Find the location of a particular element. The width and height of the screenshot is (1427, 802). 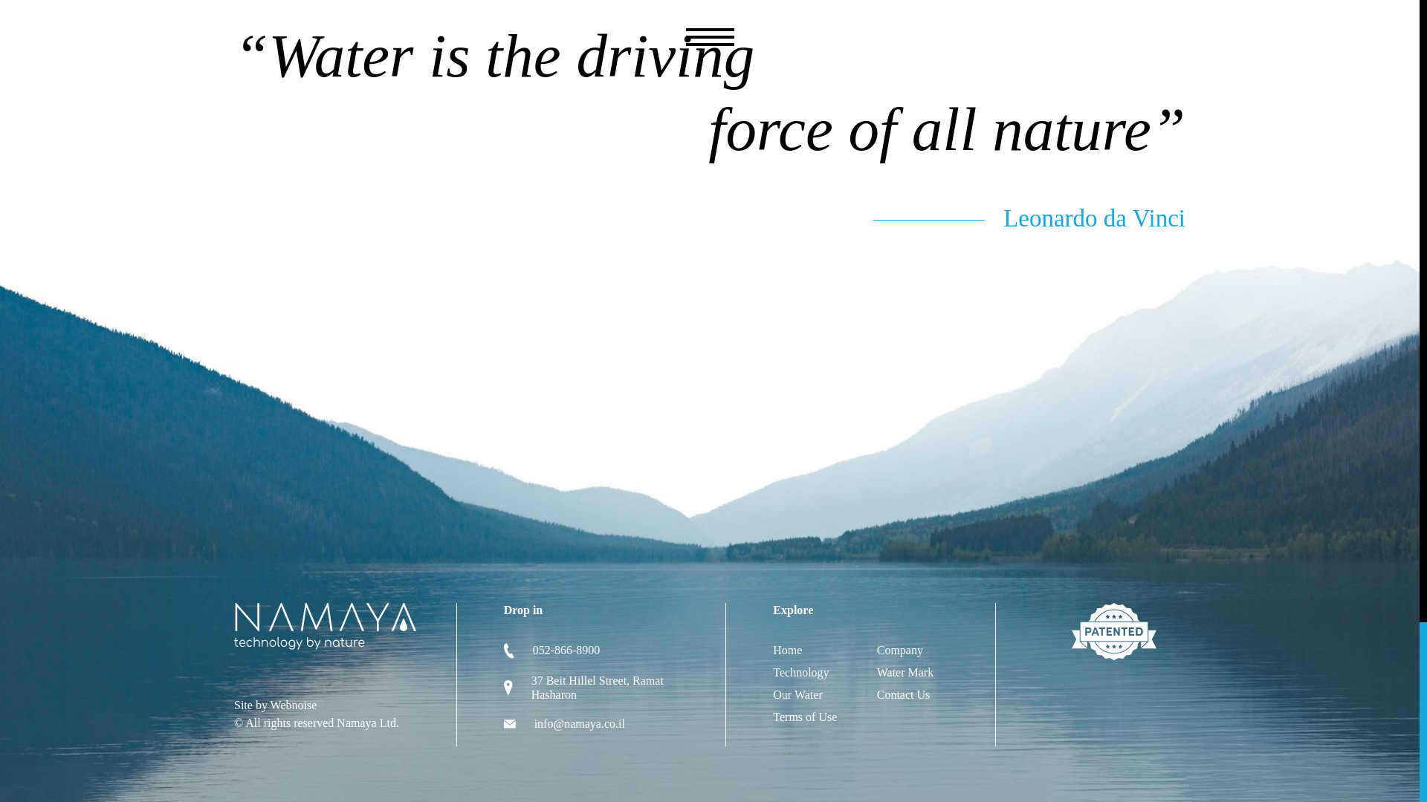

052-866-8900 is located at coordinates (566, 651).